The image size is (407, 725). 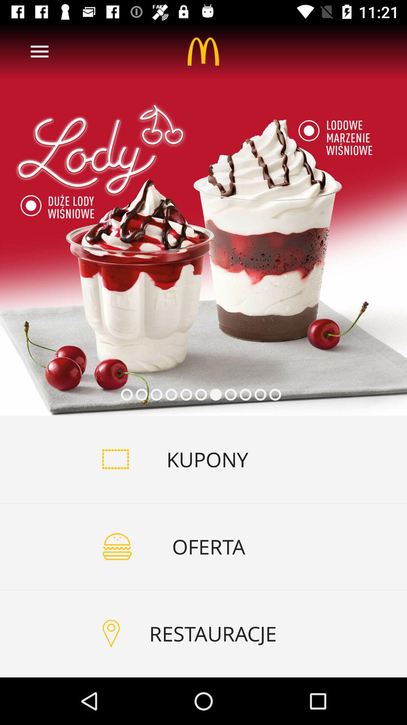 What do you see at coordinates (203, 220) in the screenshot?
I see `select favorite desert` at bounding box center [203, 220].